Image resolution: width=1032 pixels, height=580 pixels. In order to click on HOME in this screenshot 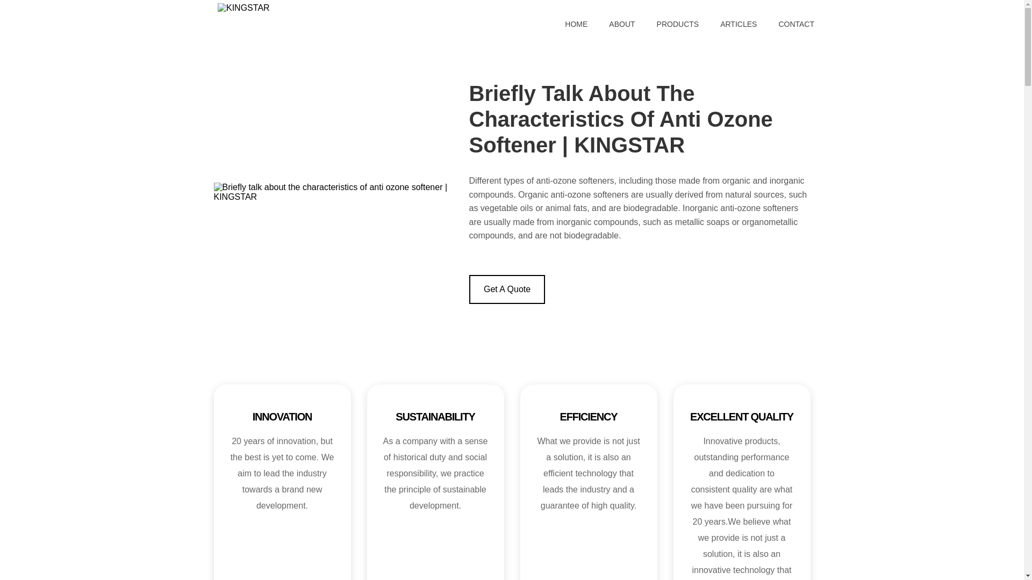, I will do `click(576, 24)`.